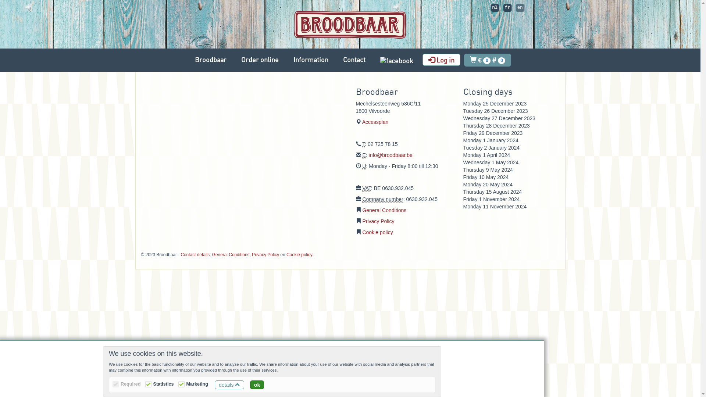 The height and width of the screenshot is (397, 706). Describe the element at coordinates (354, 60) in the screenshot. I see `Contact` at that location.